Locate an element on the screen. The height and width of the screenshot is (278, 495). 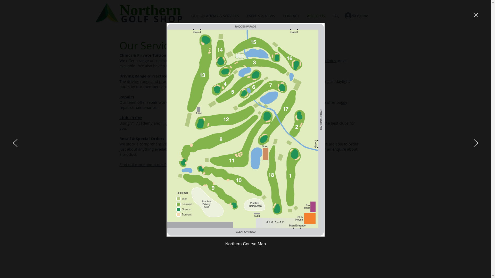
driving range and practice facilities is located at coordinates (158, 81).